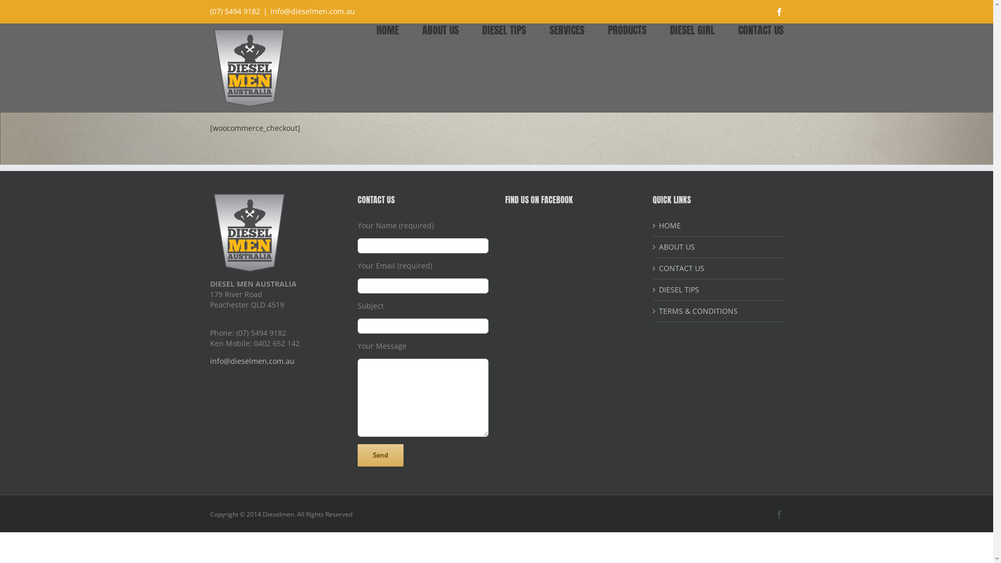 The width and height of the screenshot is (1001, 563). I want to click on info@dieselmen.com.au, so click(312, 11).